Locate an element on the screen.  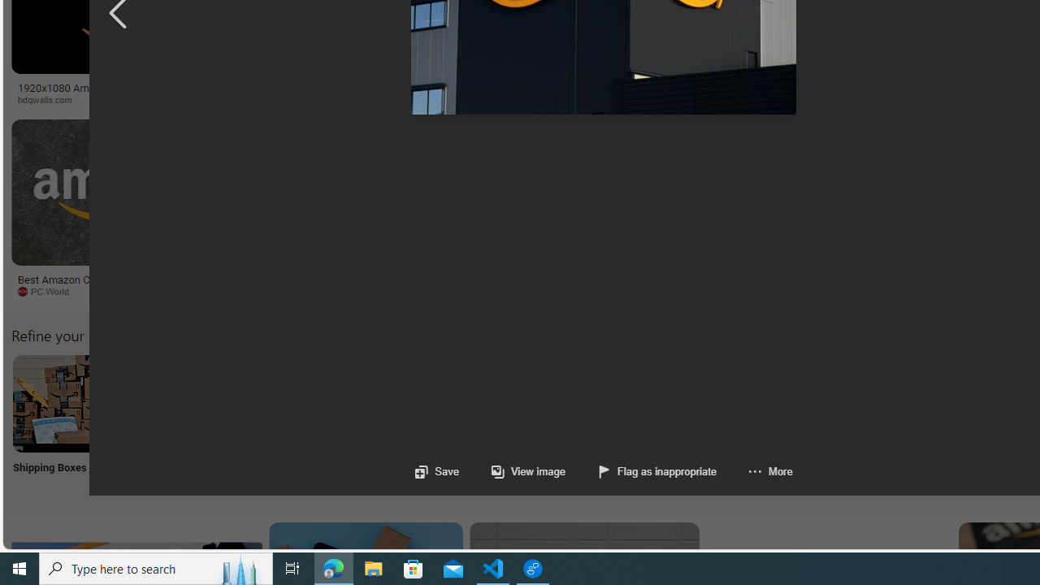
Jobs Near Me is located at coordinates (491, 424).